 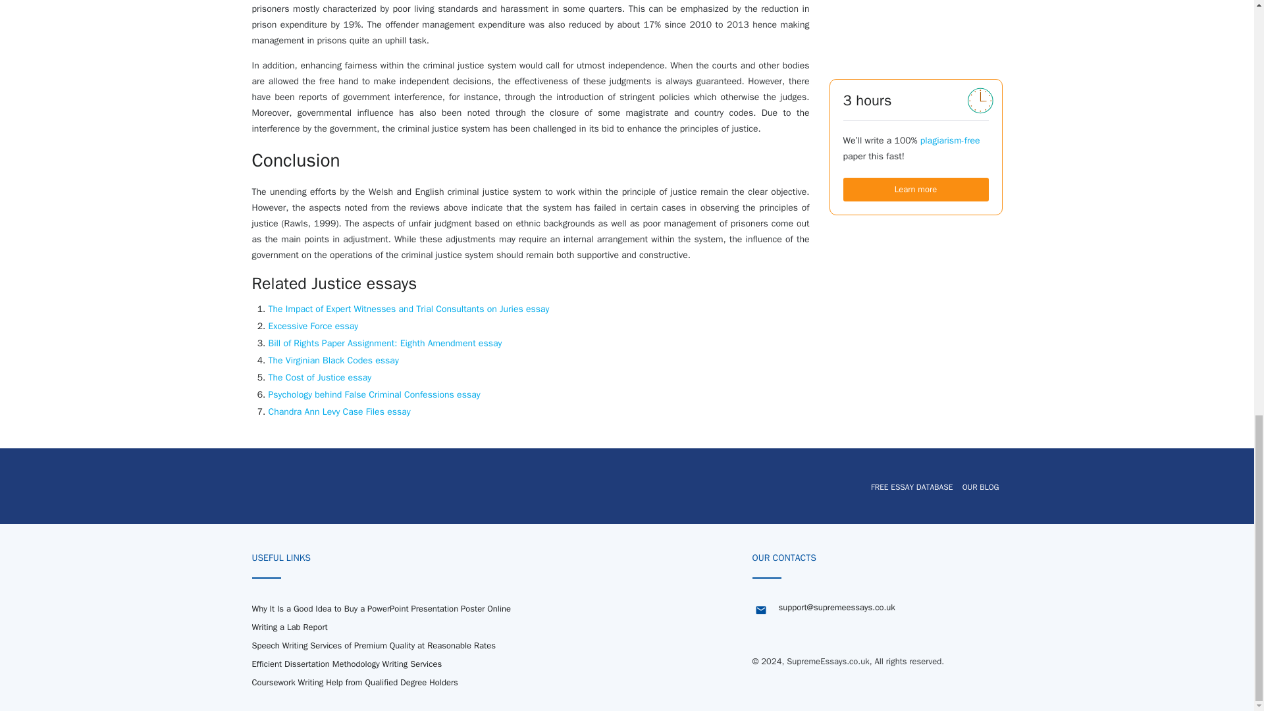 What do you see at coordinates (330, 486) in the screenshot?
I see `Supremeessays.co.uk` at bounding box center [330, 486].